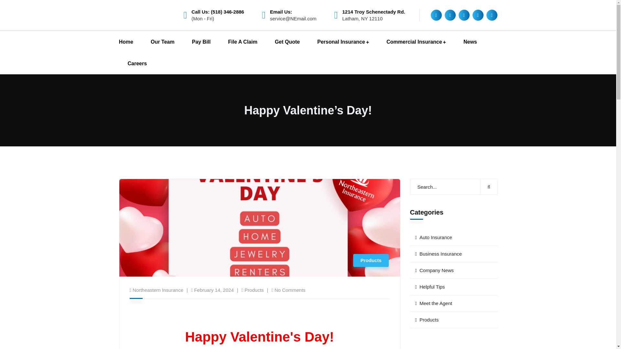 The width and height of the screenshot is (621, 349). Describe the element at coordinates (126, 42) in the screenshot. I see `Home` at that location.